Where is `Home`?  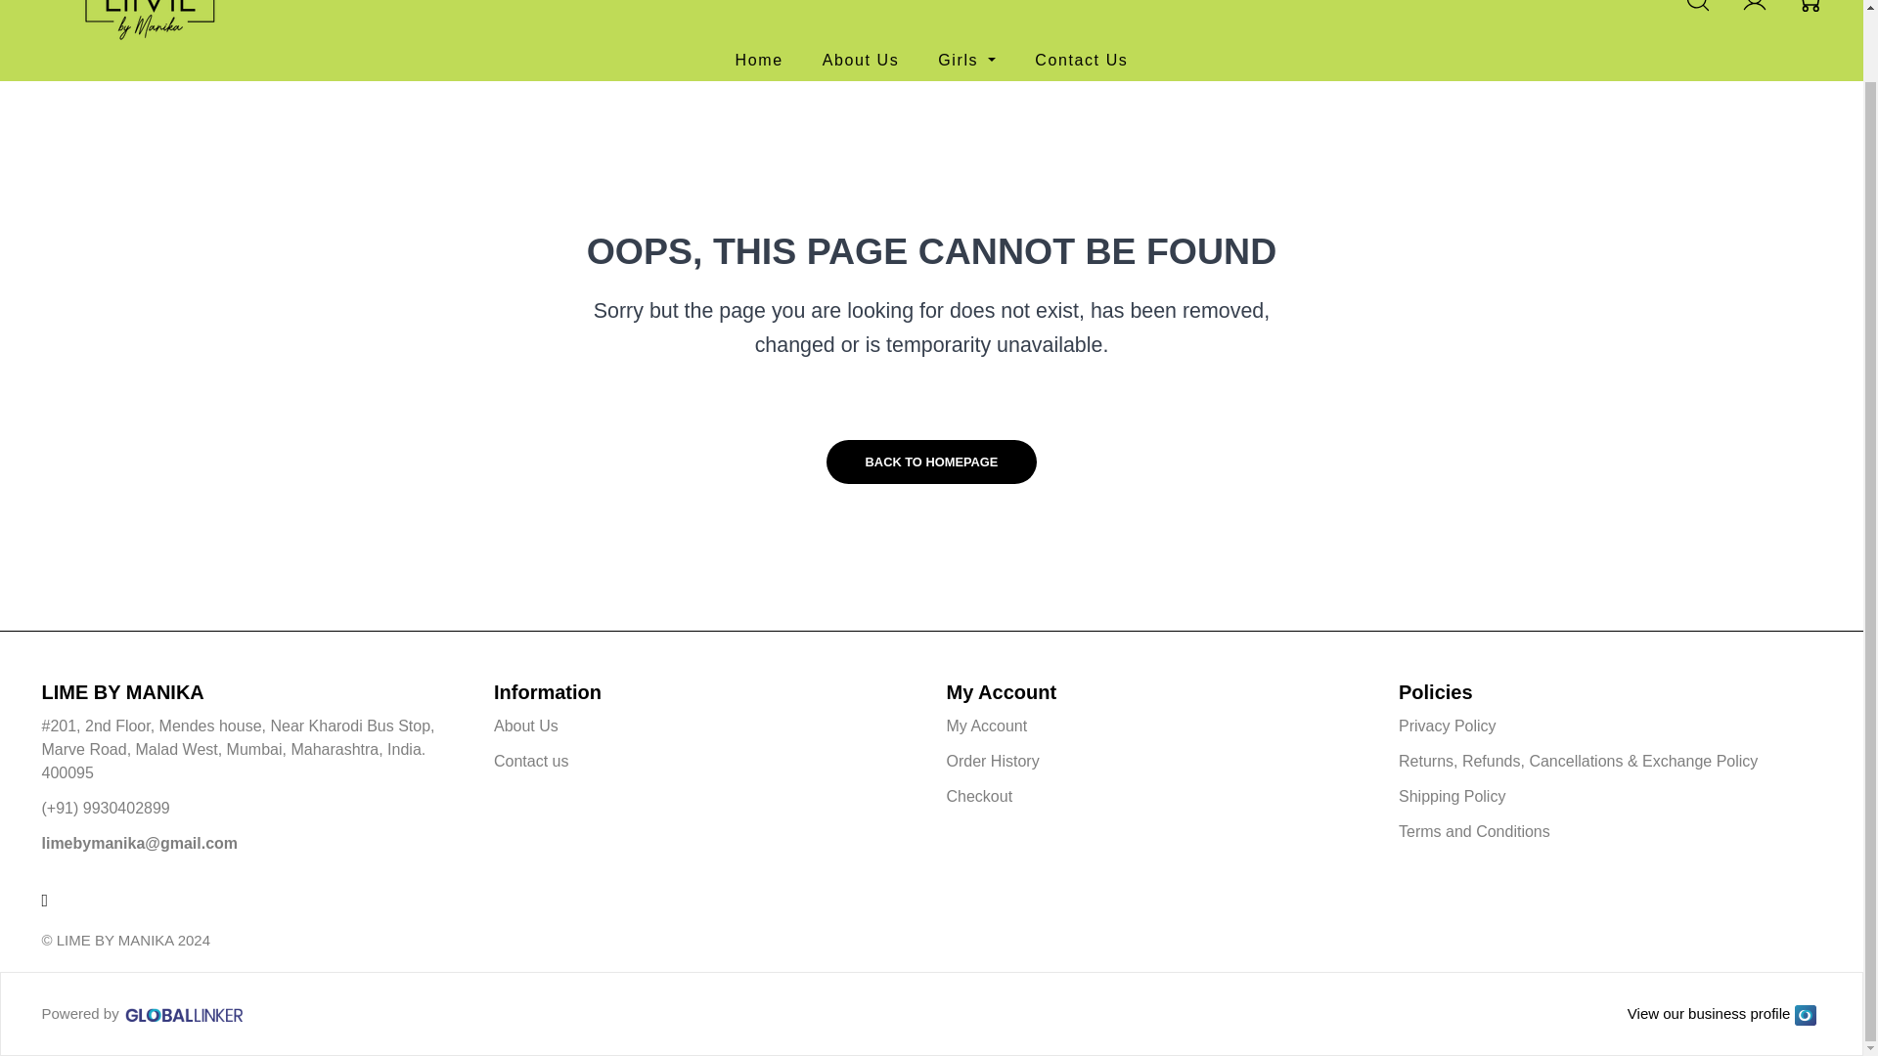 Home is located at coordinates (759, 60).